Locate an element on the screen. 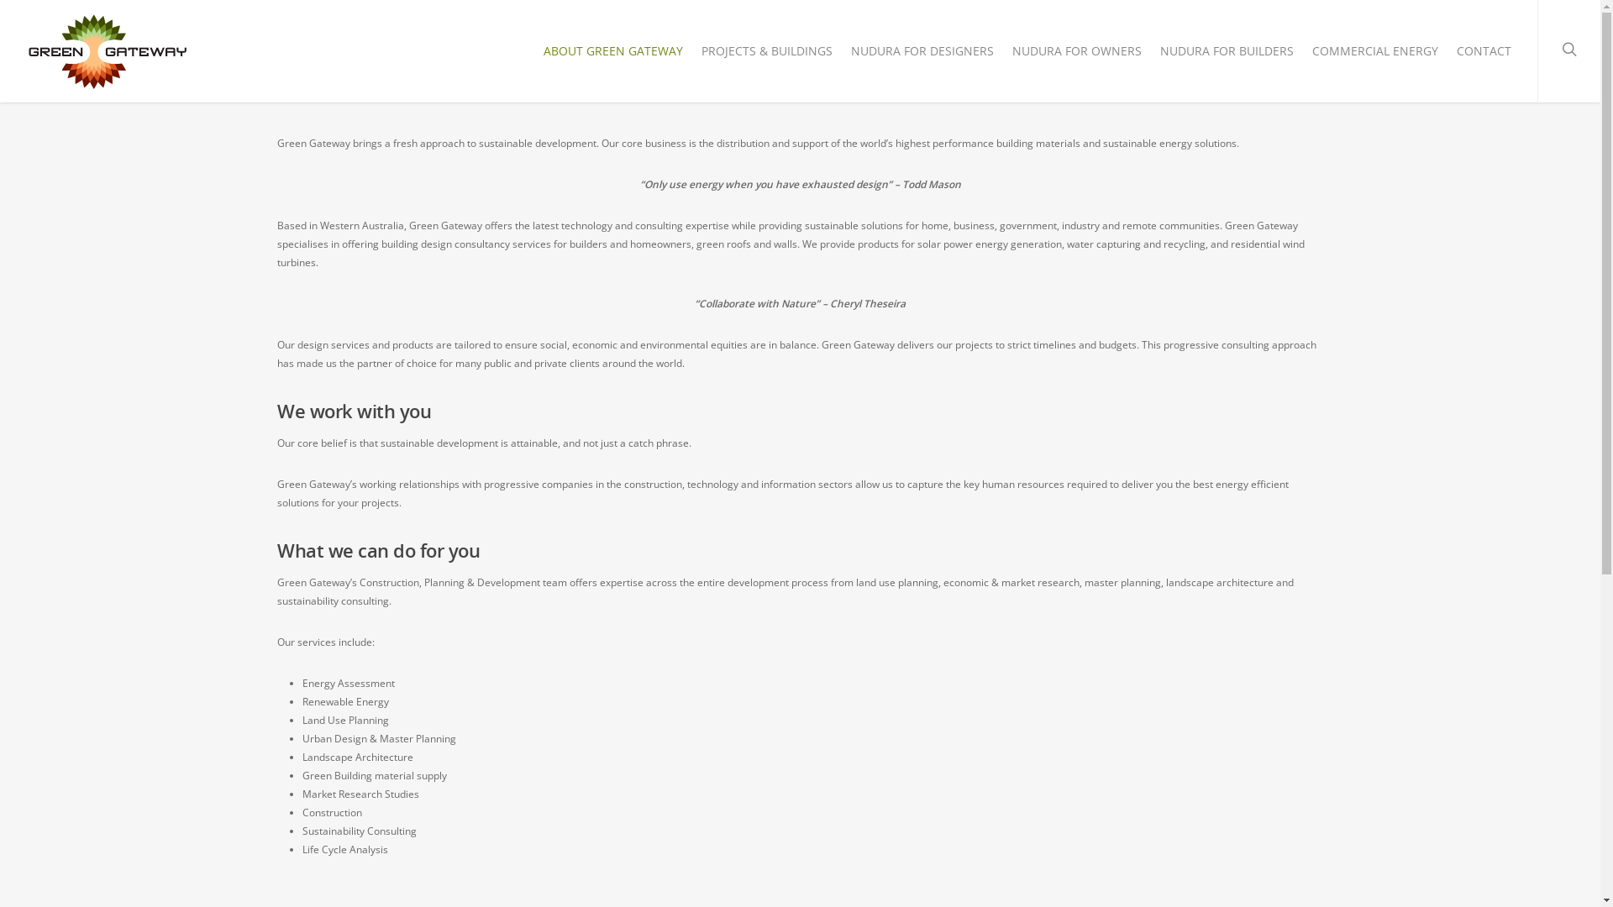 The width and height of the screenshot is (1613, 907). PROJECTS & BUILDINGS is located at coordinates (767, 55).